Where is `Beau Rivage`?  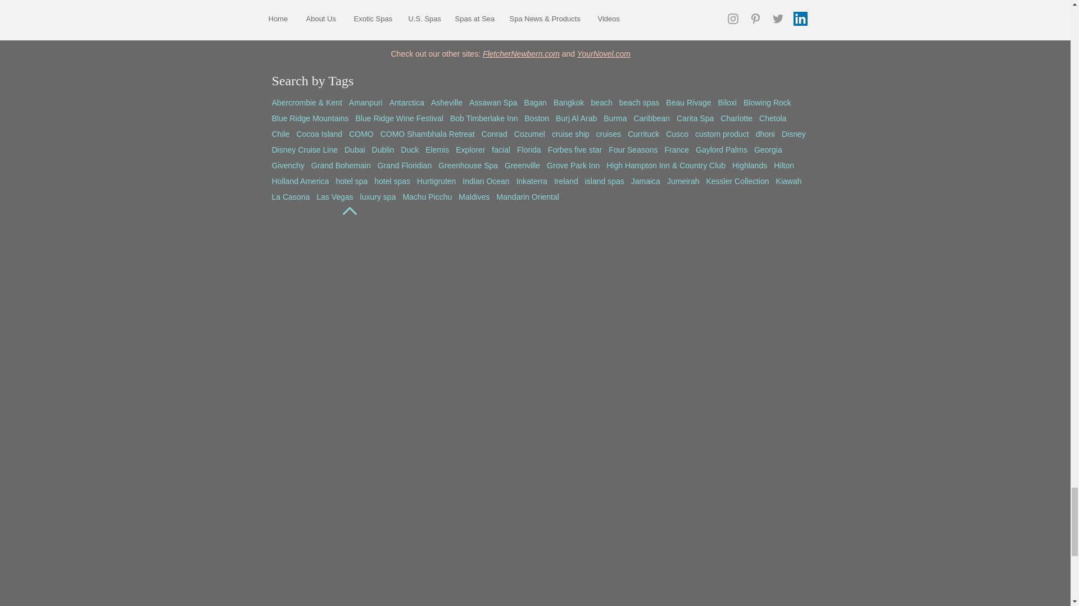 Beau Rivage is located at coordinates (688, 102).